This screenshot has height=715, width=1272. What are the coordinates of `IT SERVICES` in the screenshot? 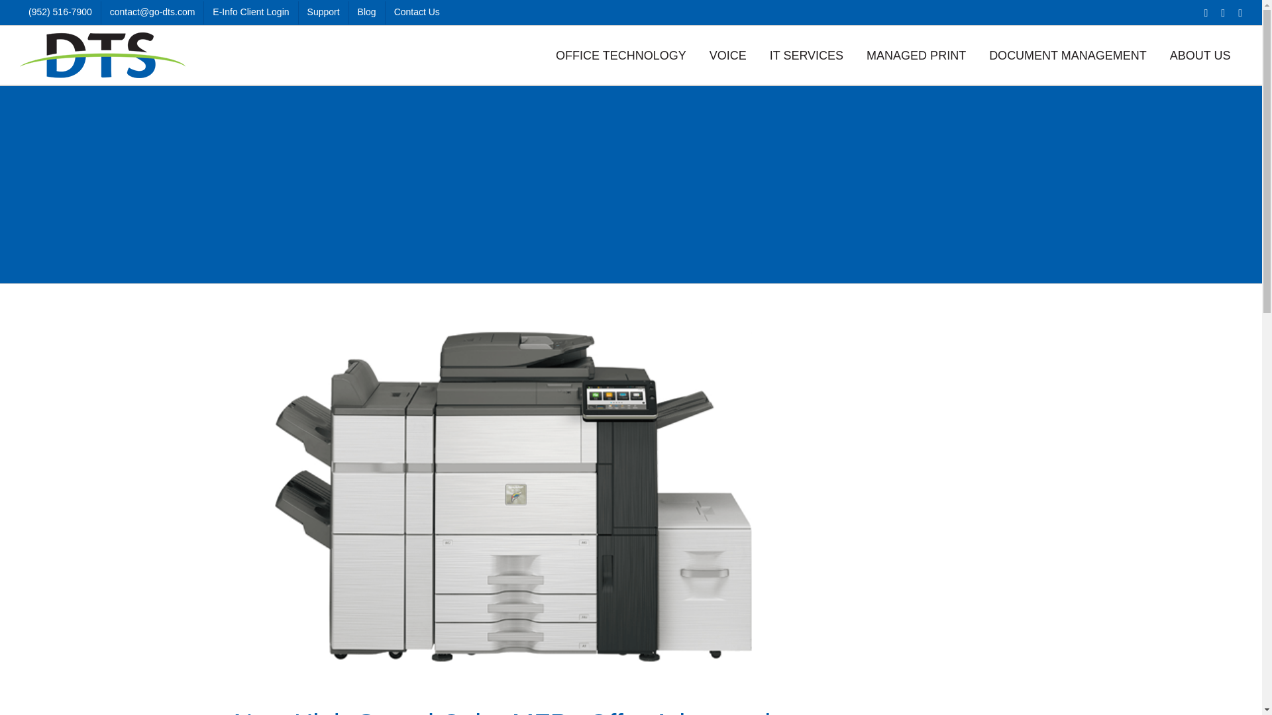 It's located at (806, 55).